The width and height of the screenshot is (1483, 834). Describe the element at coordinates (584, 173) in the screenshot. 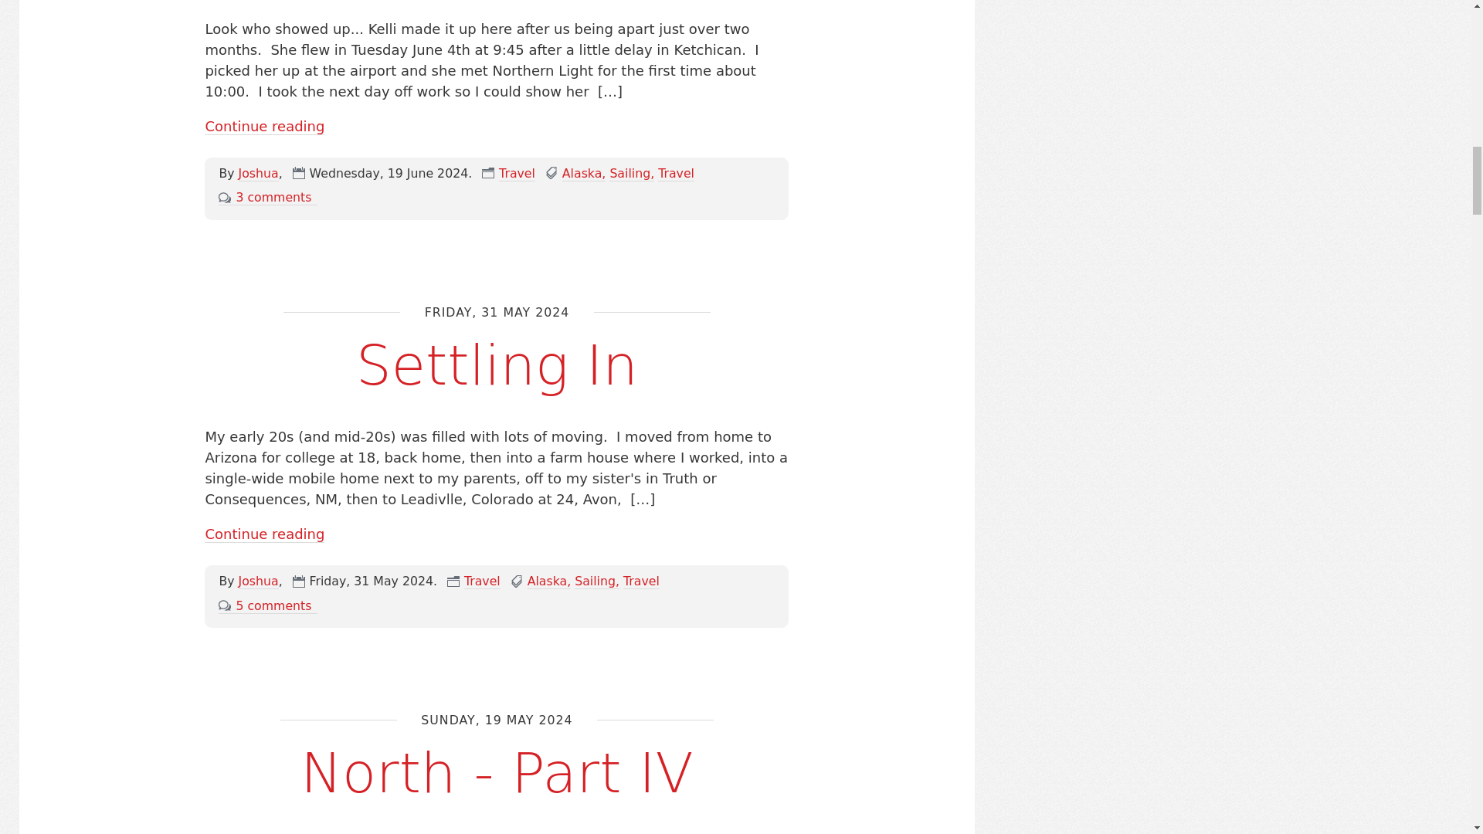

I see `Alaska` at that location.